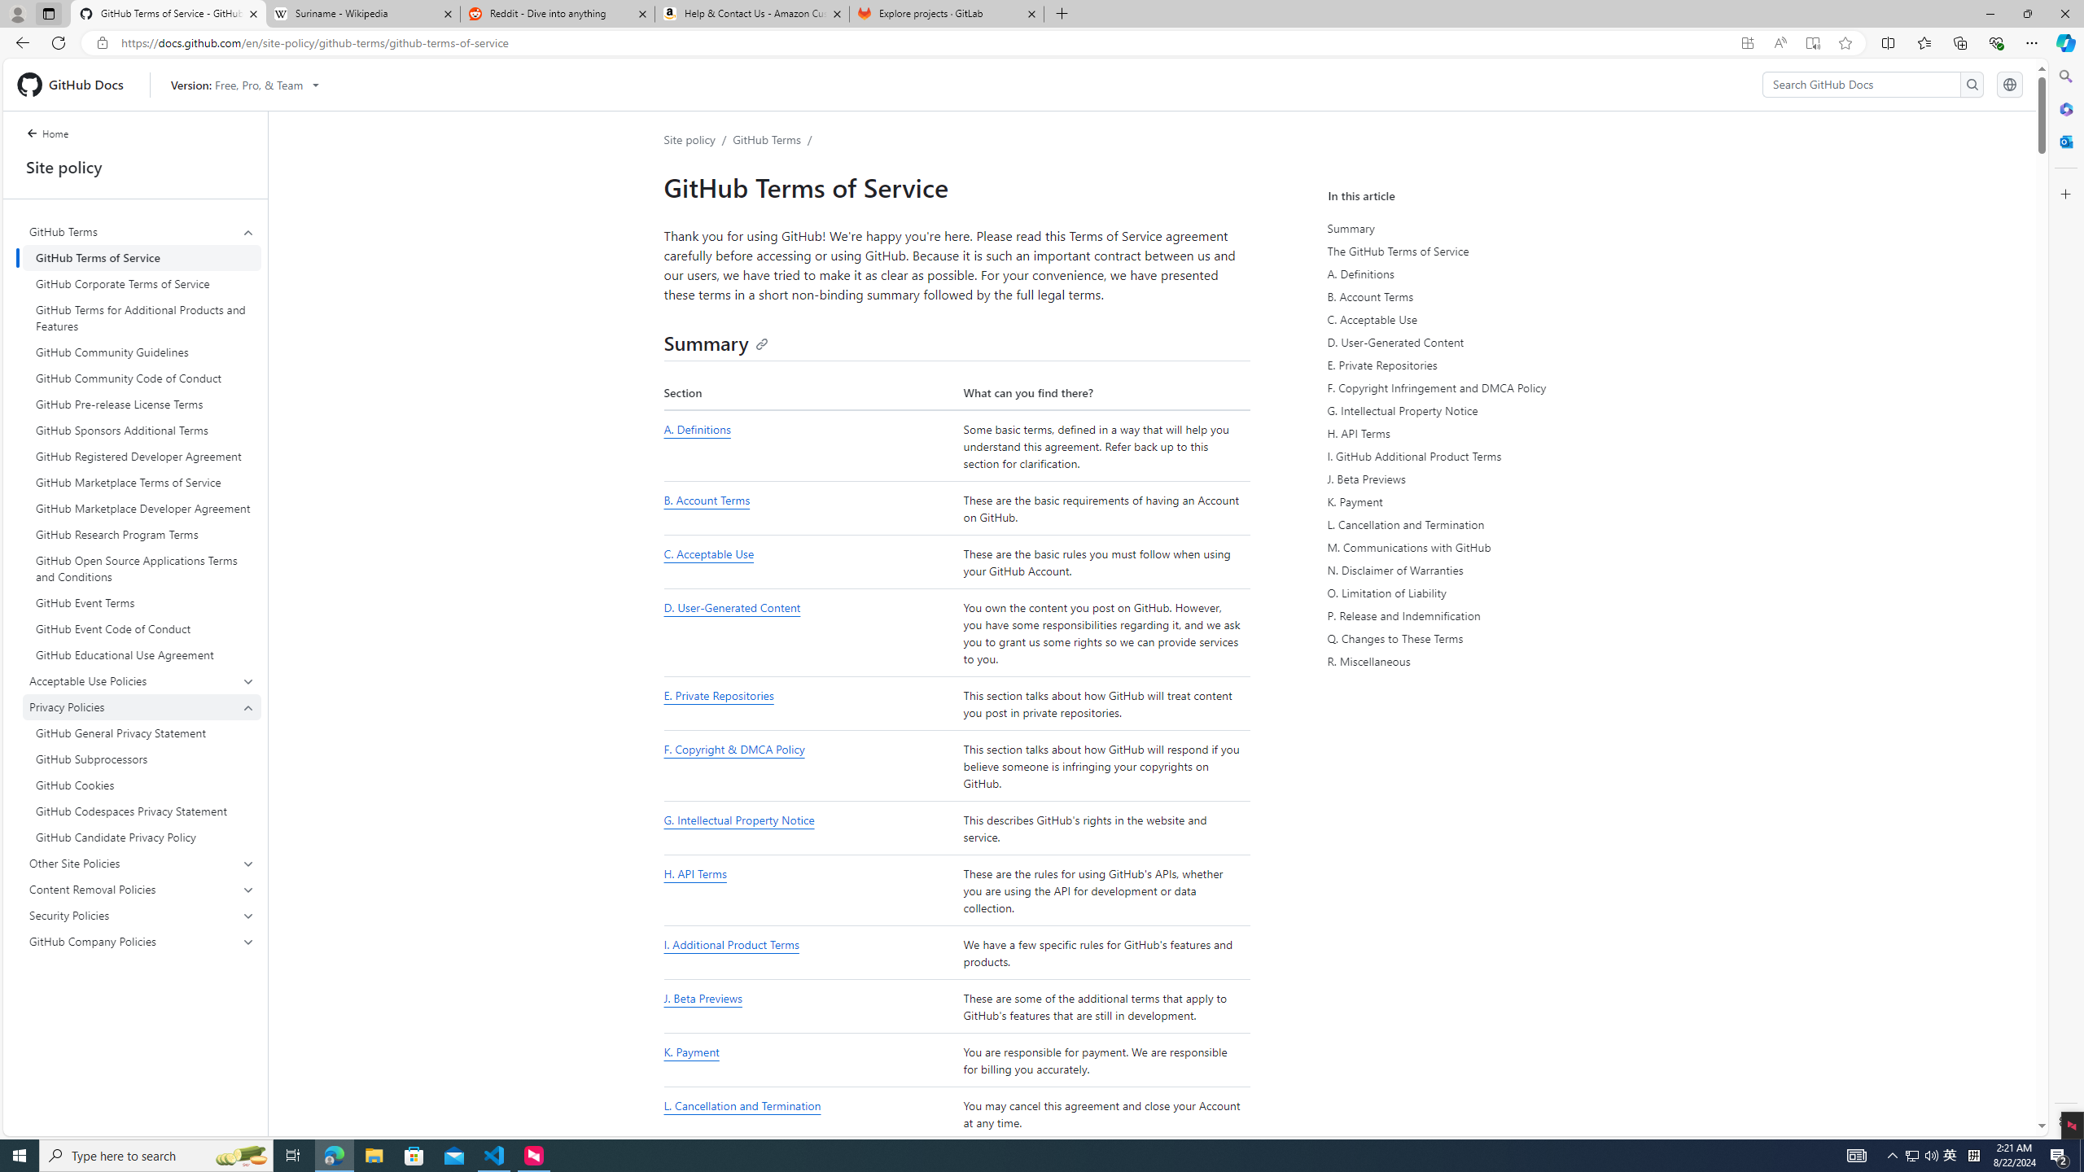 This screenshot has height=1172, width=2084. What do you see at coordinates (142, 317) in the screenshot?
I see `GitHub Terms for Additional Products and Features` at bounding box center [142, 317].